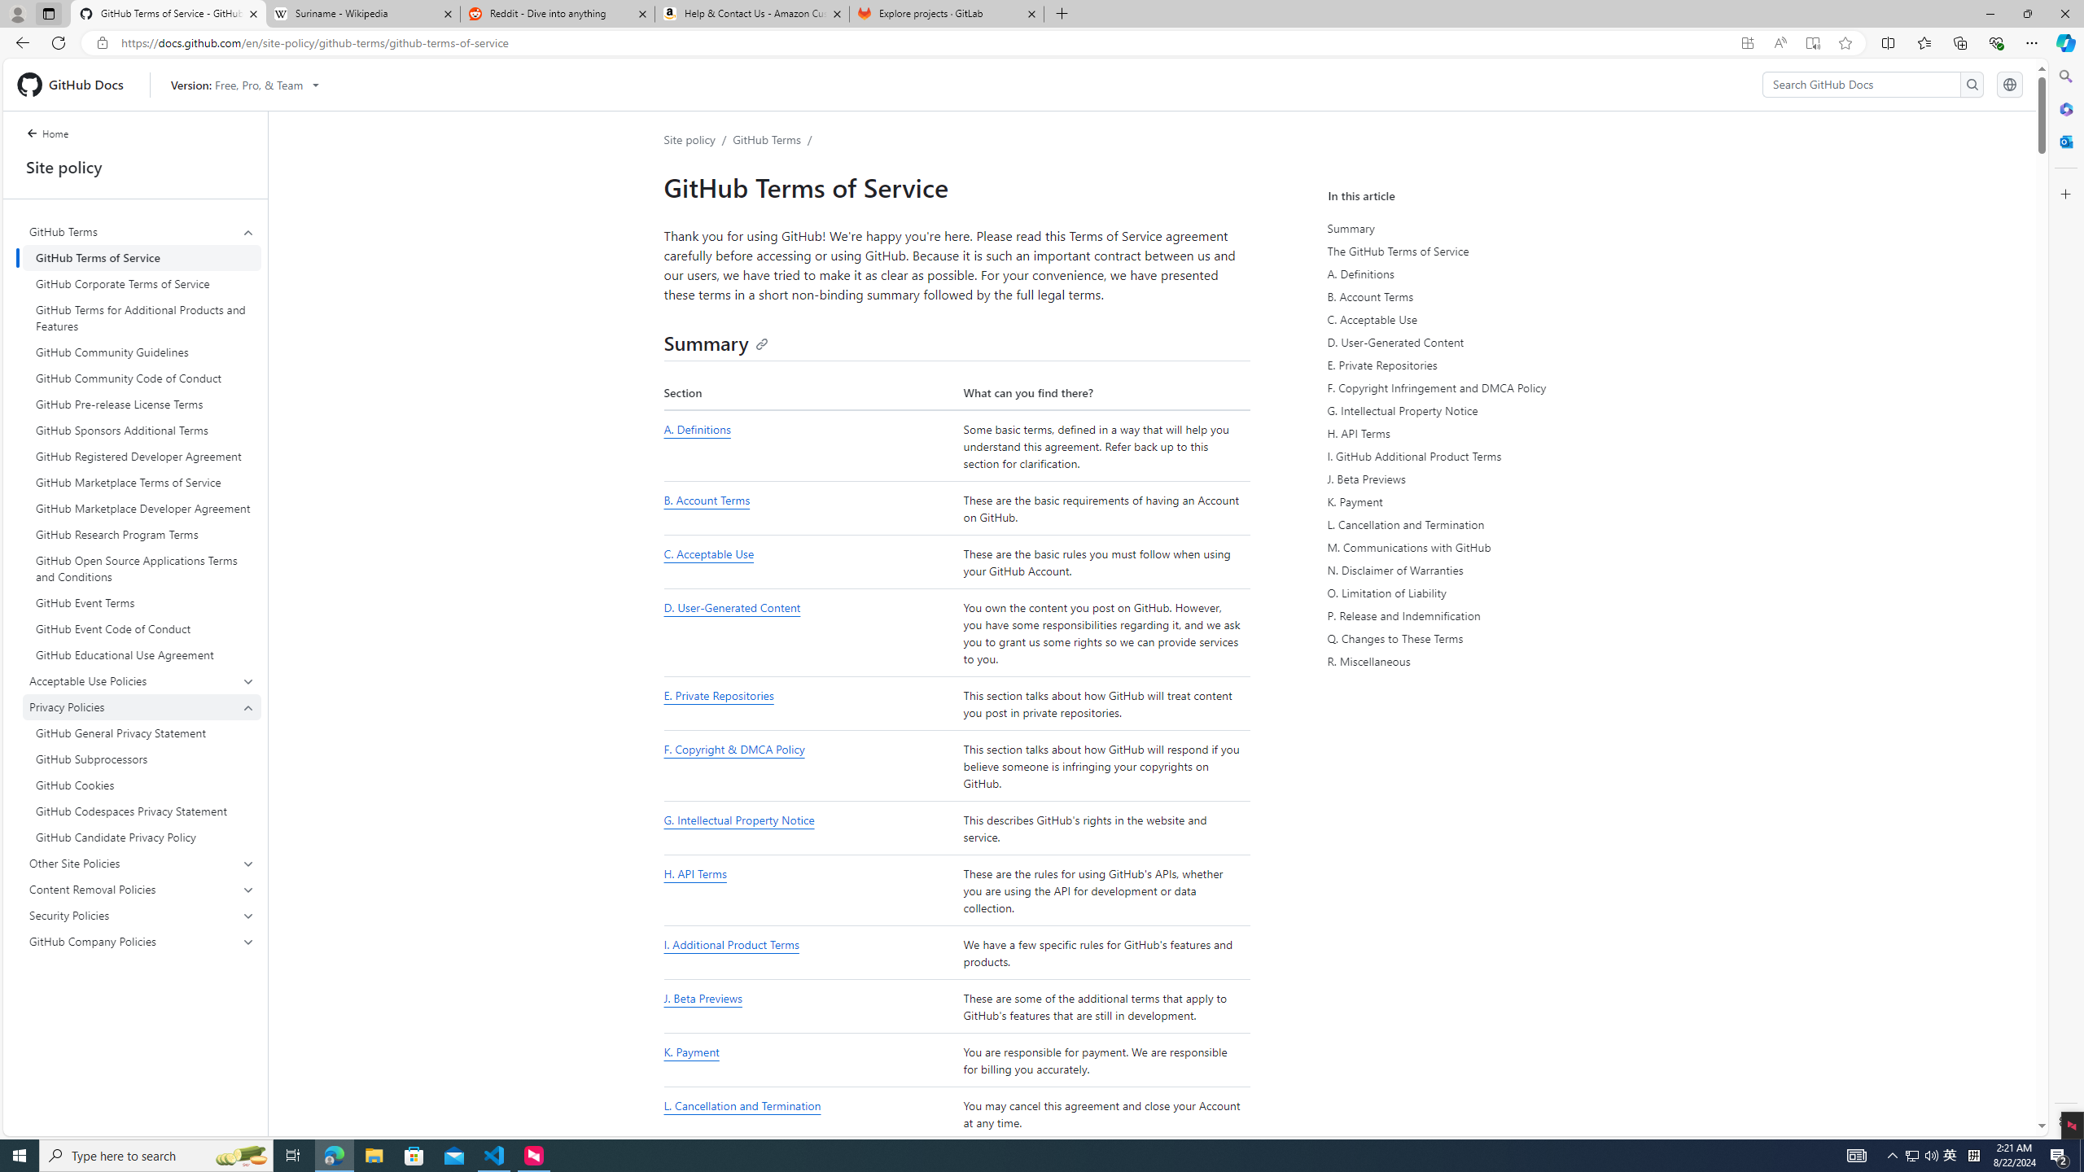 This screenshot has height=1172, width=2084. What do you see at coordinates (142, 317) in the screenshot?
I see `GitHub Terms for Additional Products and Features` at bounding box center [142, 317].